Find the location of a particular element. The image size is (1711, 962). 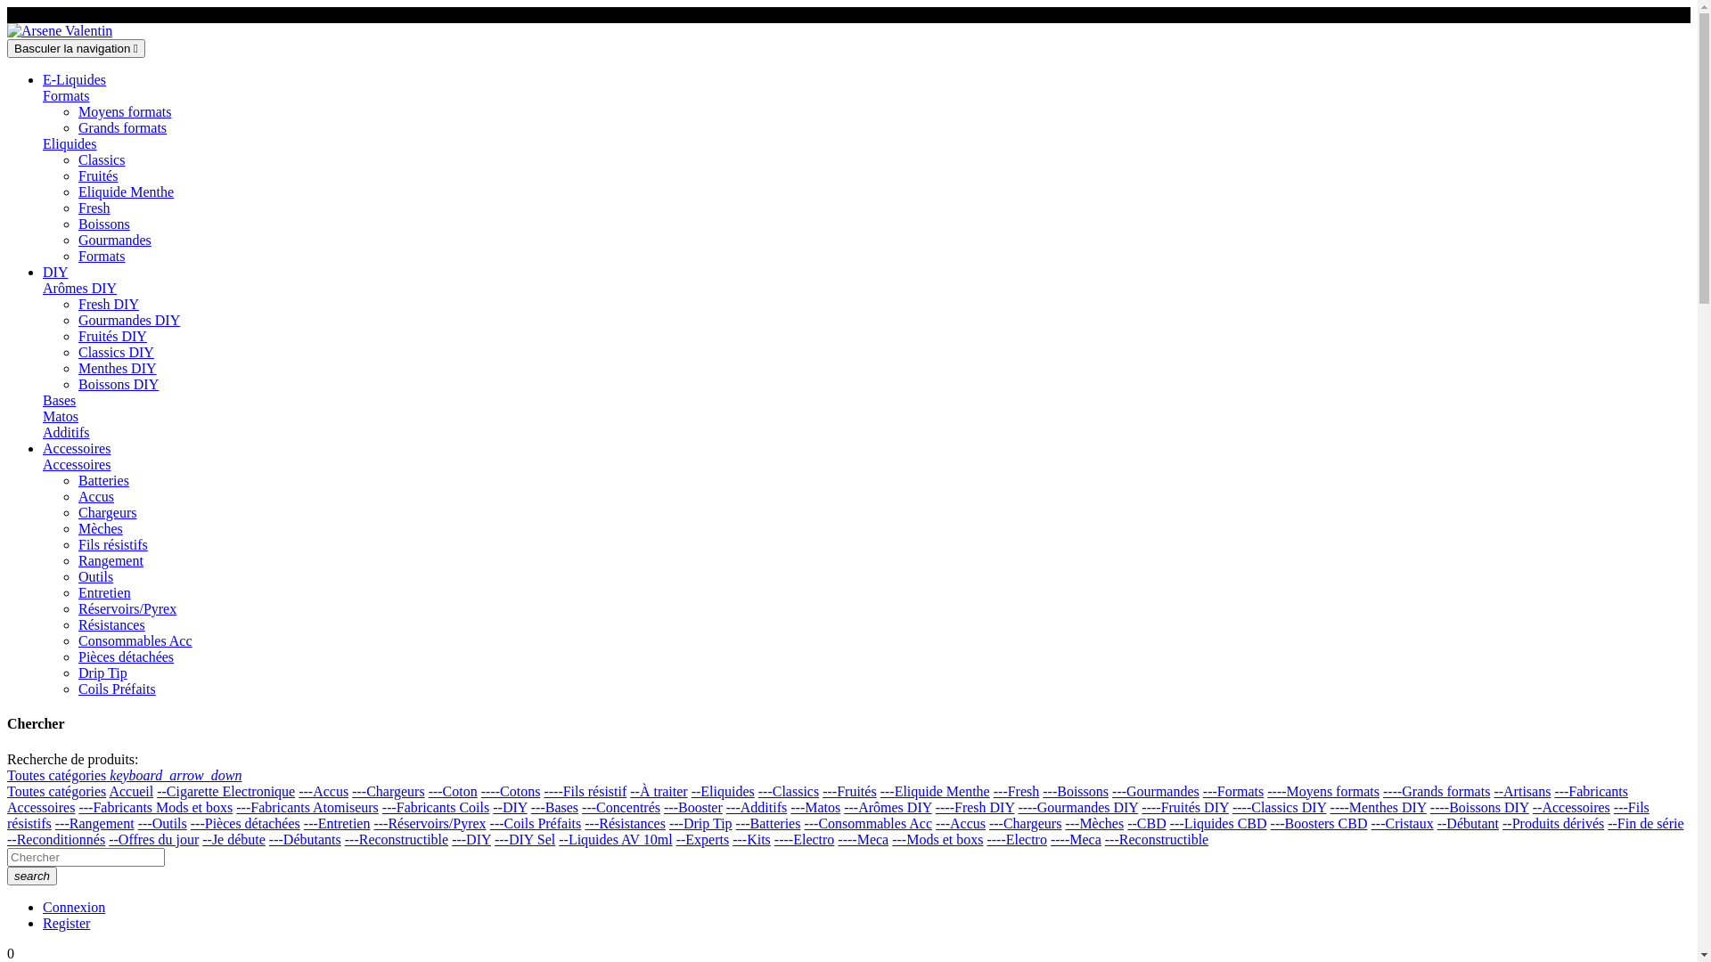

--Offres du jour is located at coordinates (153, 839).